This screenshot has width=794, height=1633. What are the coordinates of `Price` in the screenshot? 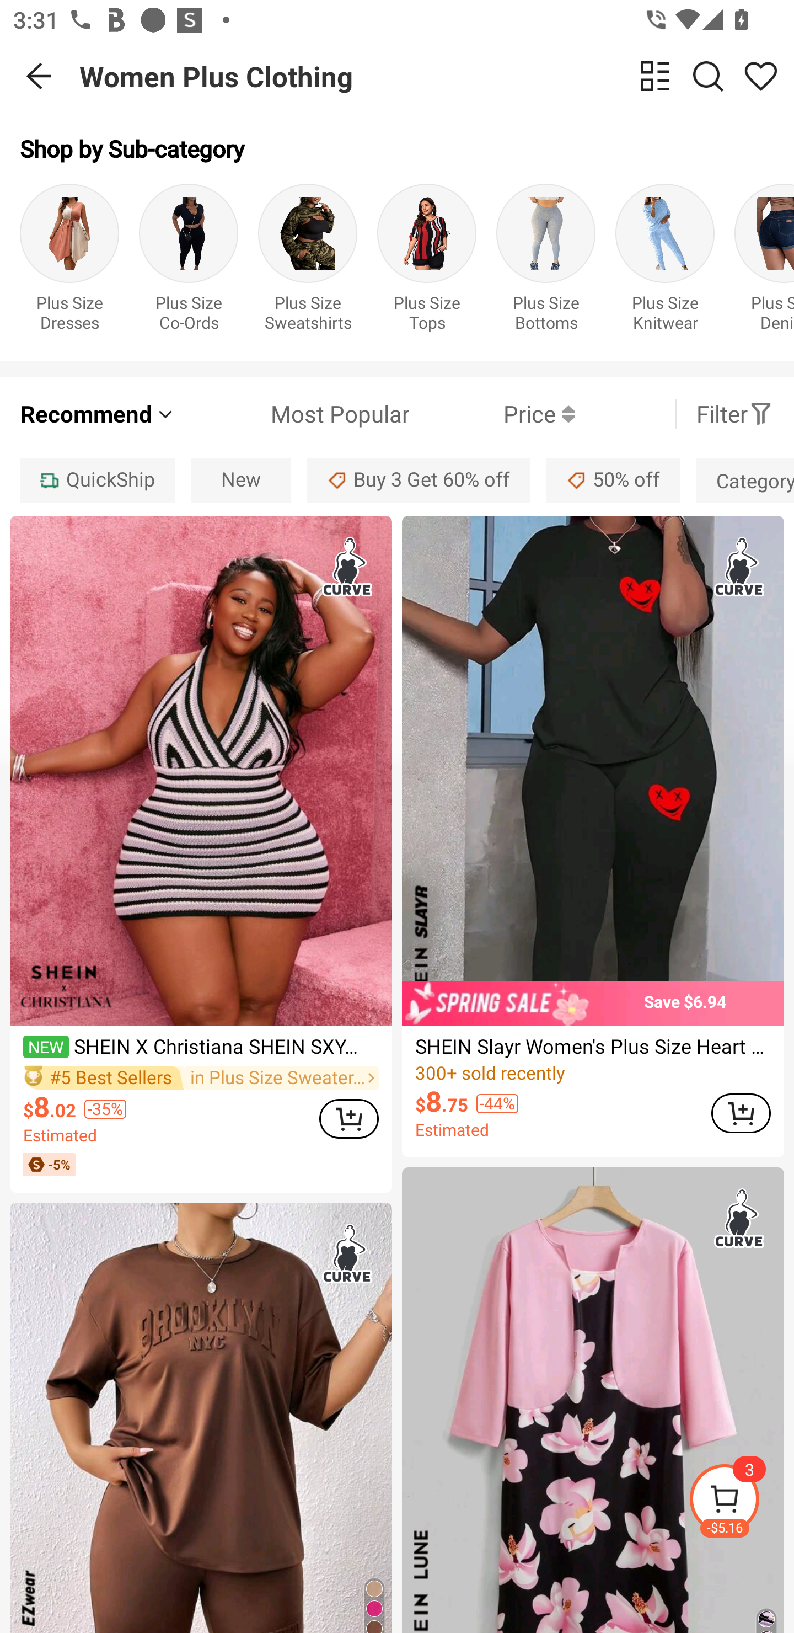 It's located at (492, 414).